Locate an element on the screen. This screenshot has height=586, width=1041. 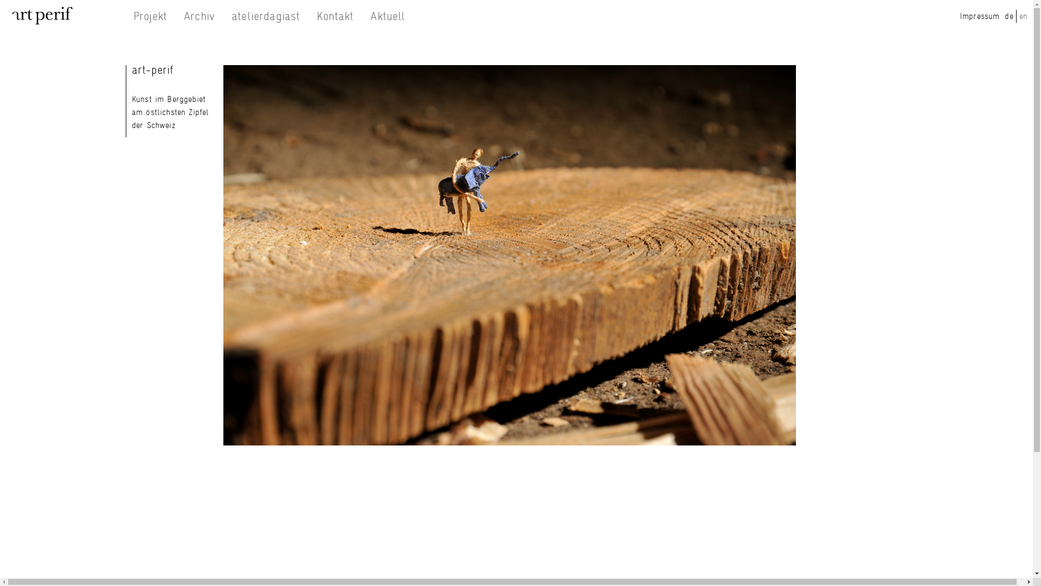
atelierdagiast is located at coordinates (266, 16).